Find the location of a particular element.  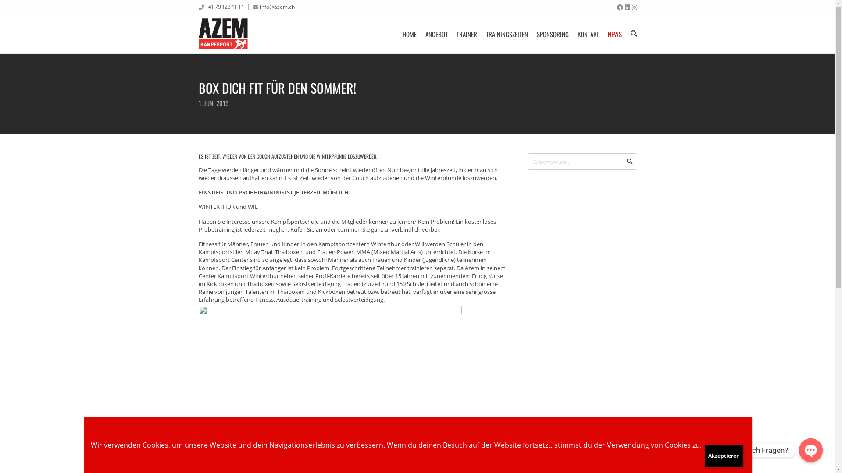

TRAININGSZEITEN is located at coordinates (507, 34).